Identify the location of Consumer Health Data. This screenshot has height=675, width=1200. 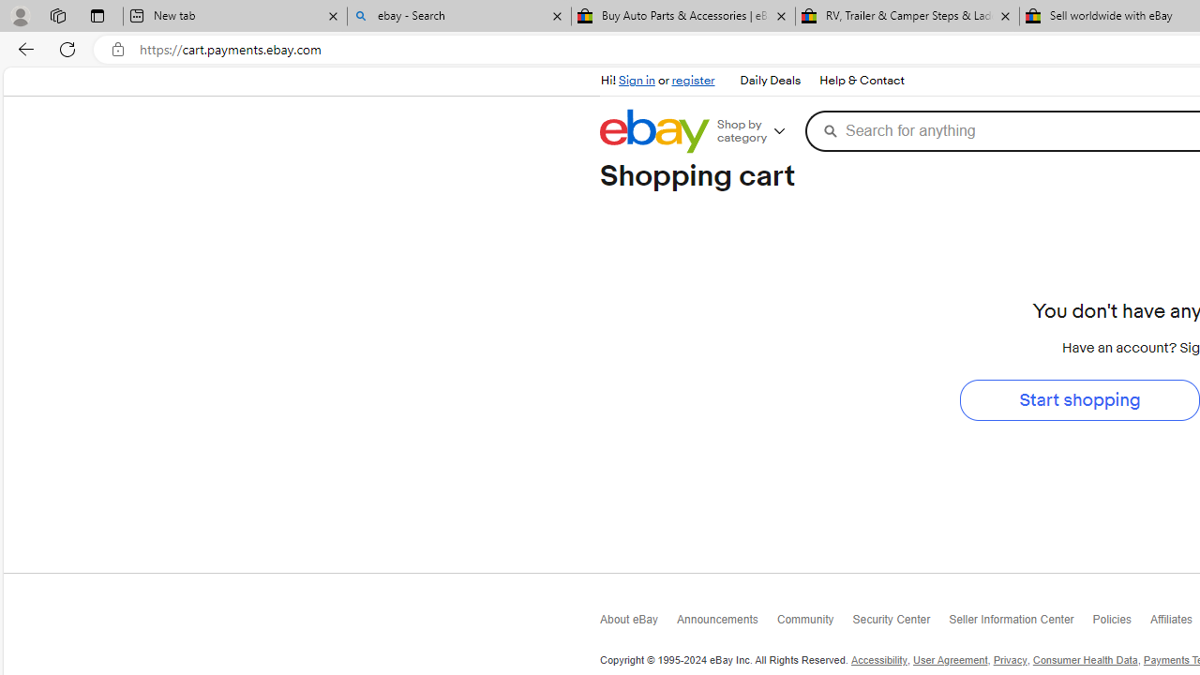
(1084, 660).